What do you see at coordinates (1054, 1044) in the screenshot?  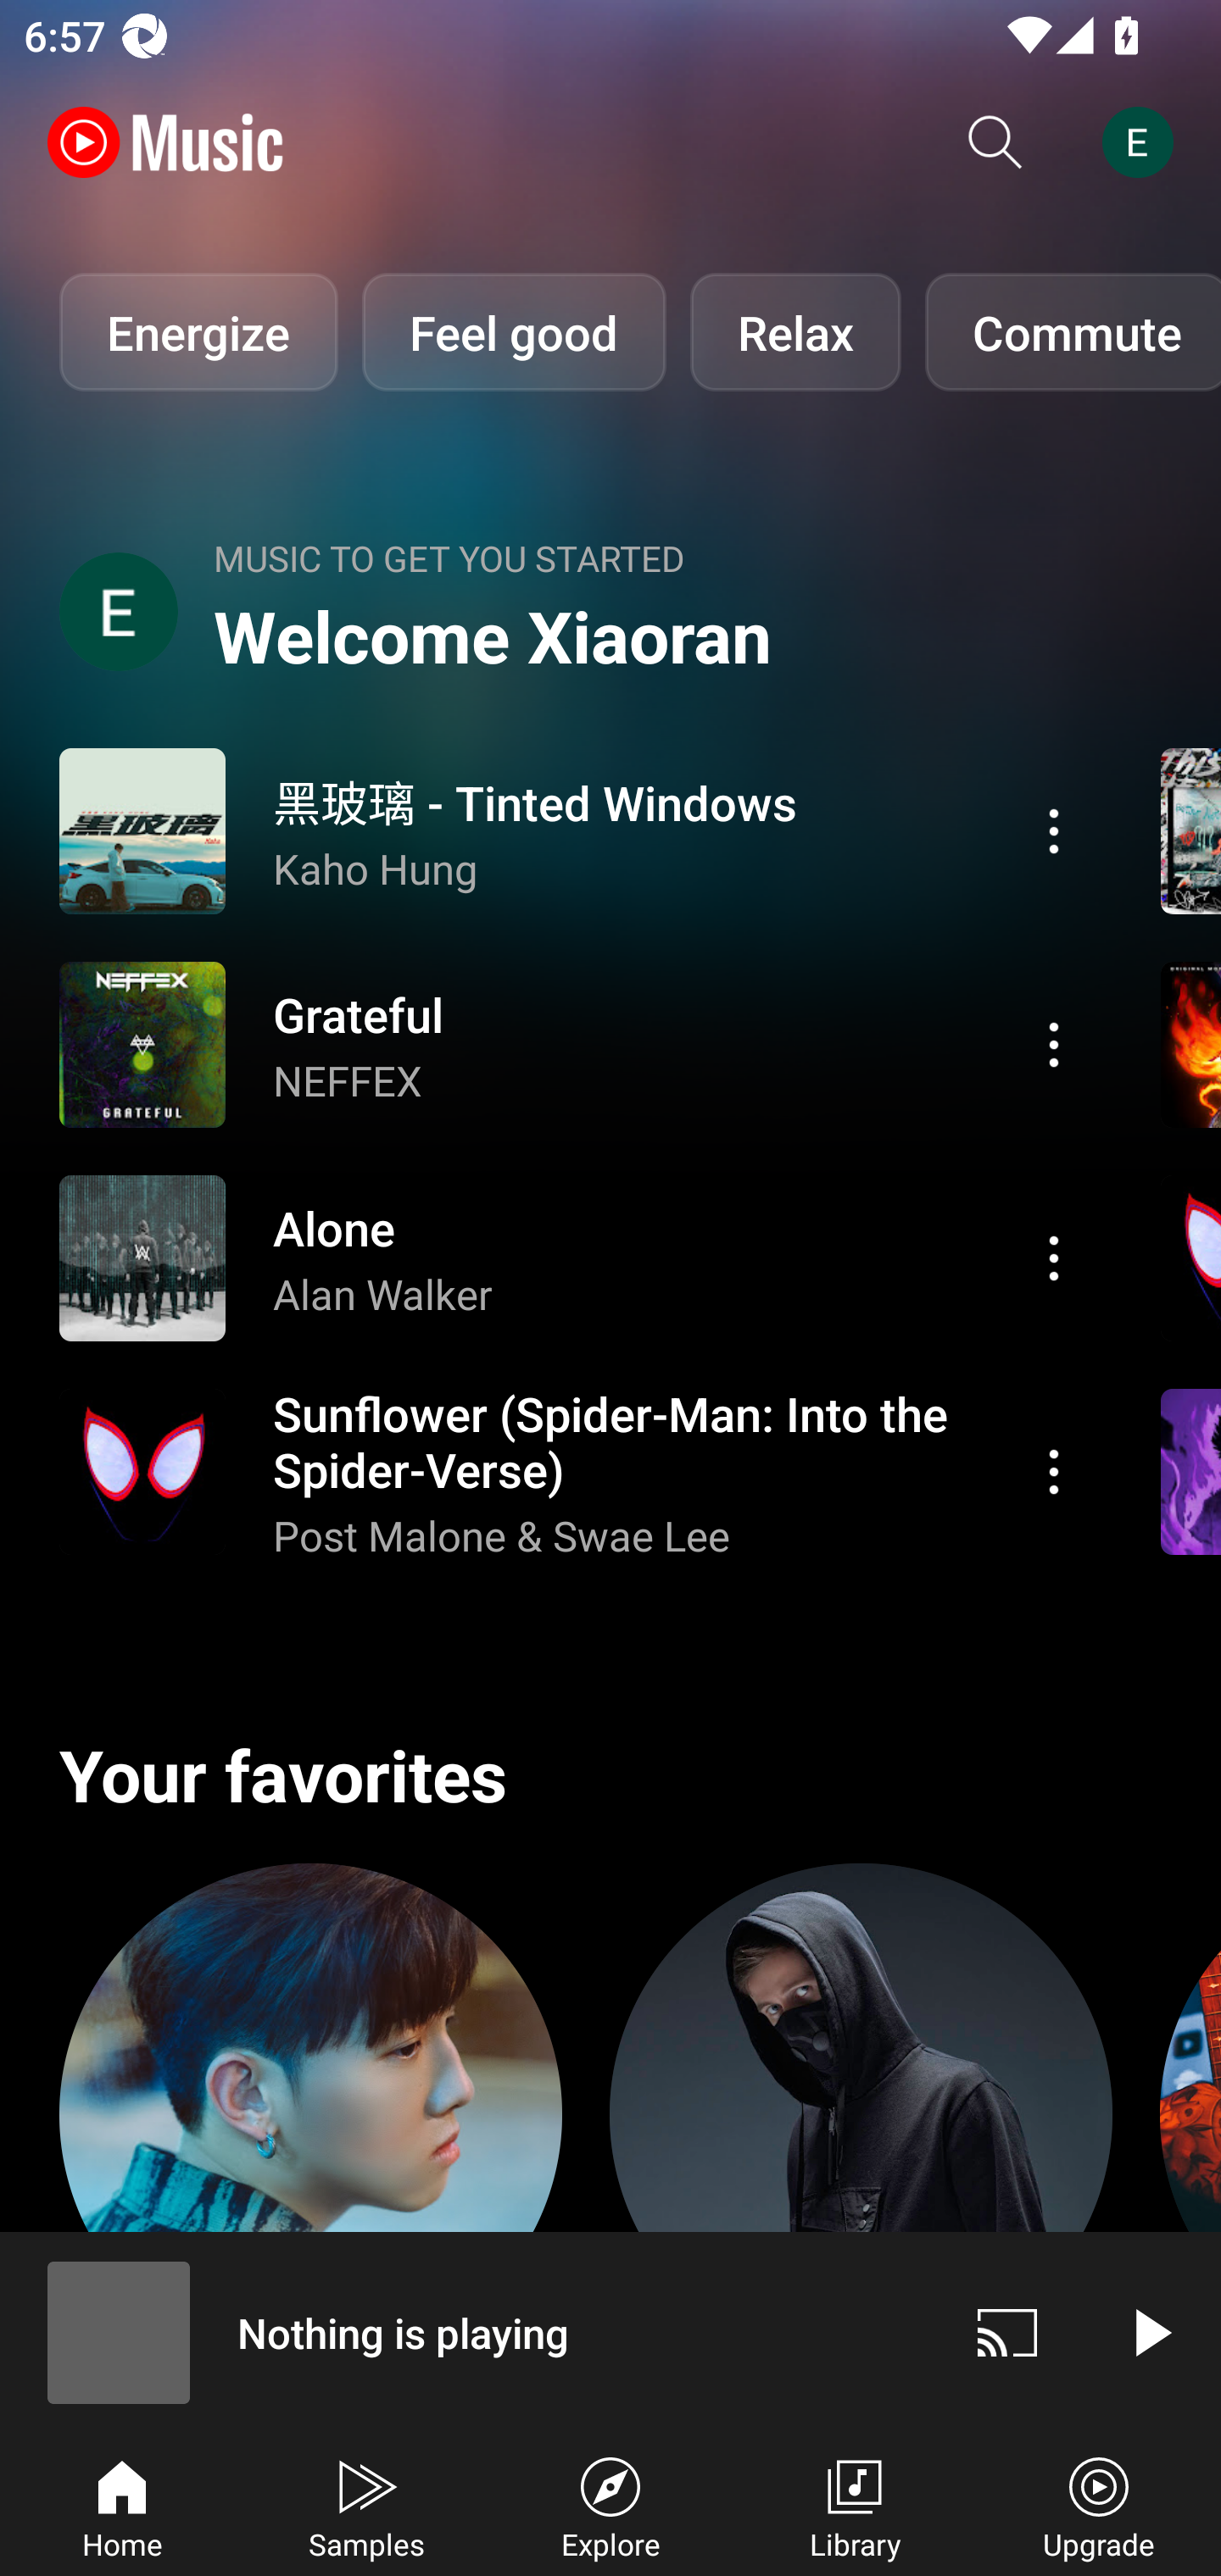 I see `Action menu` at bounding box center [1054, 1044].